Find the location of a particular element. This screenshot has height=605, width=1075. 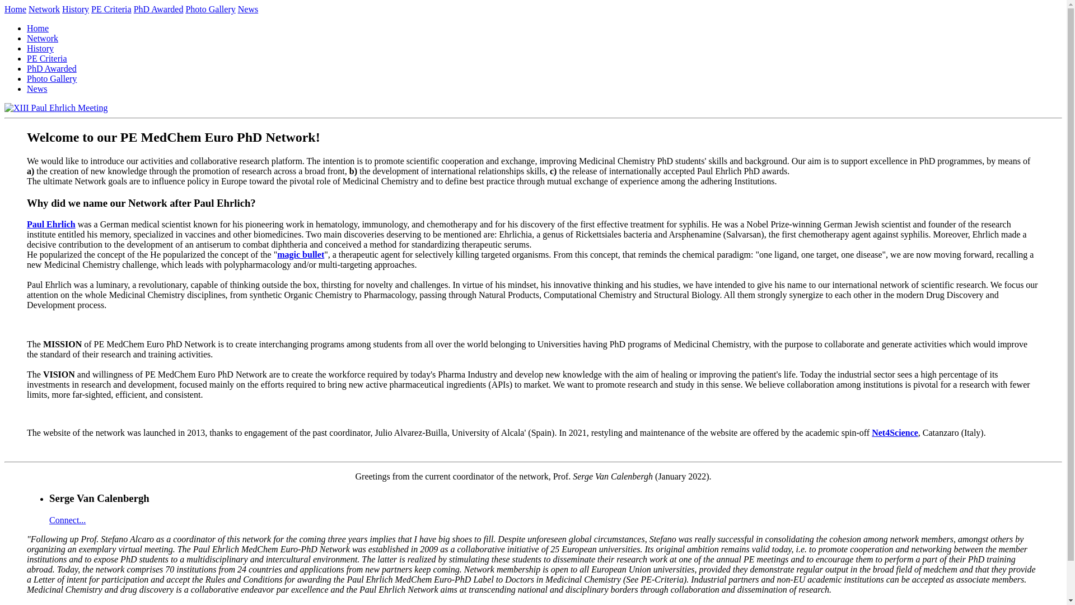

News is located at coordinates (37, 89).